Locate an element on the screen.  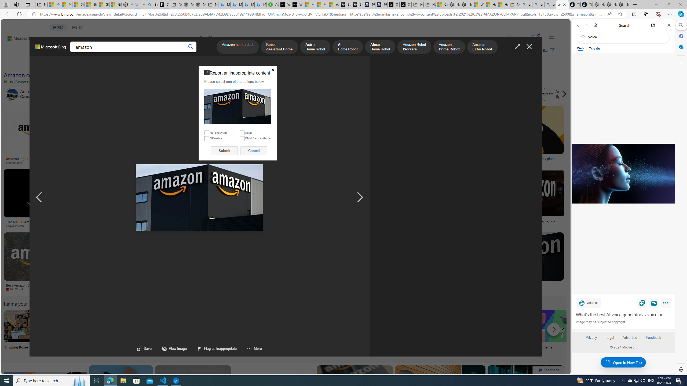
View image is located at coordinates (169, 348).